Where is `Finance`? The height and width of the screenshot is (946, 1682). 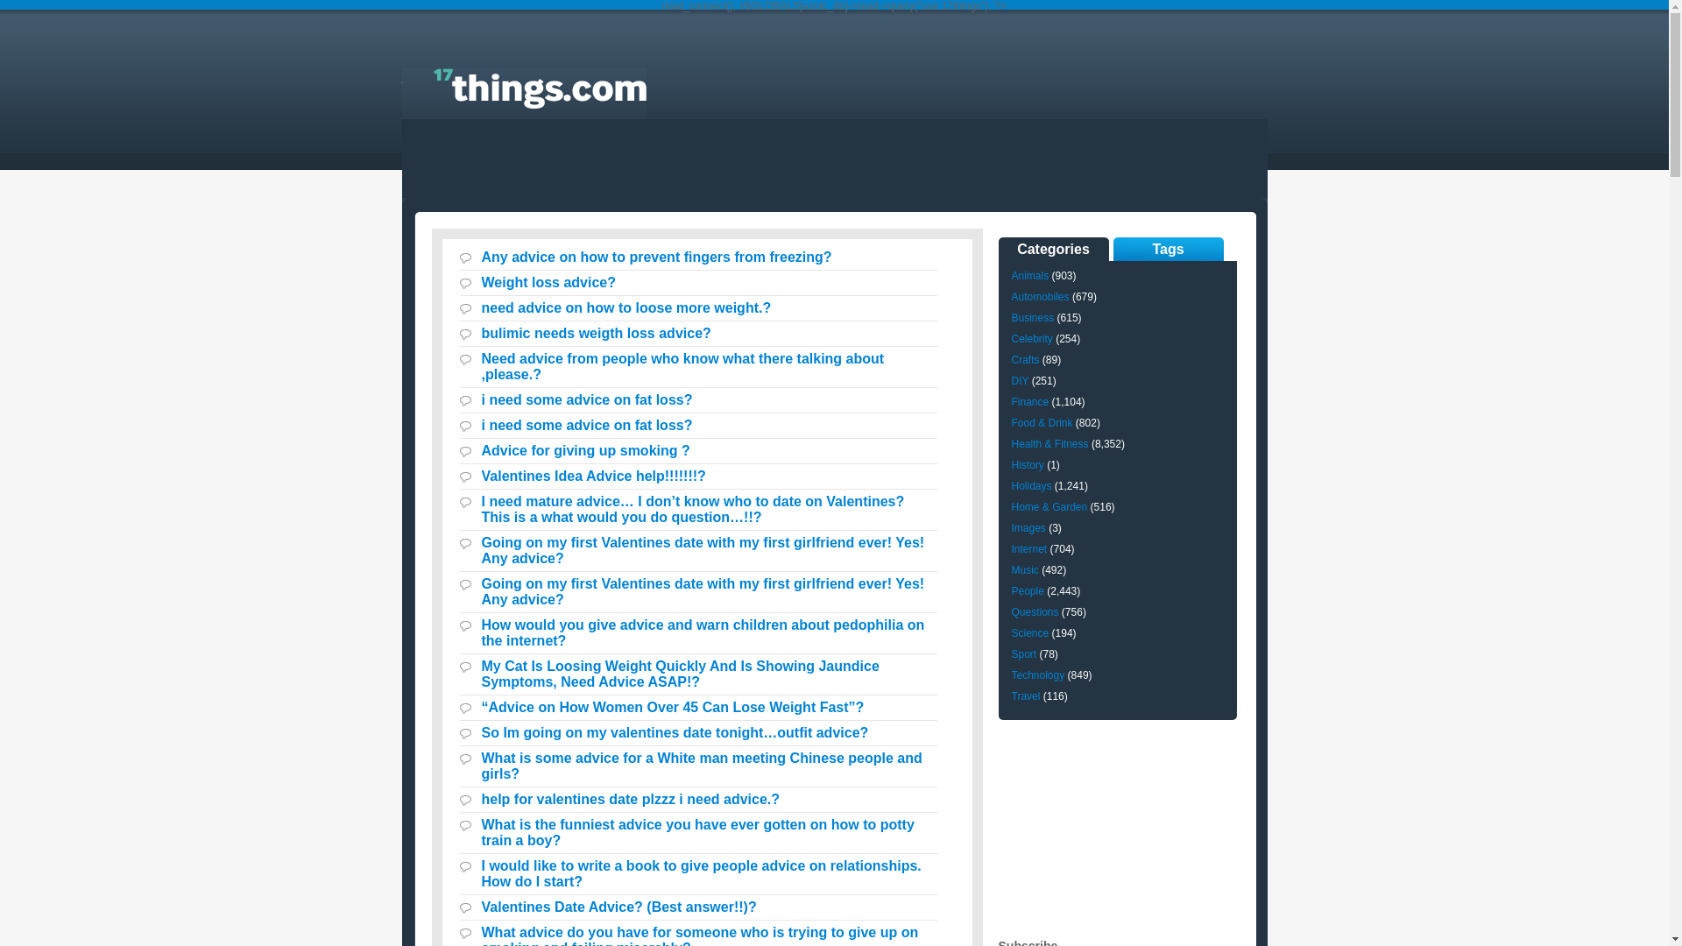
Finance is located at coordinates (1030, 402).